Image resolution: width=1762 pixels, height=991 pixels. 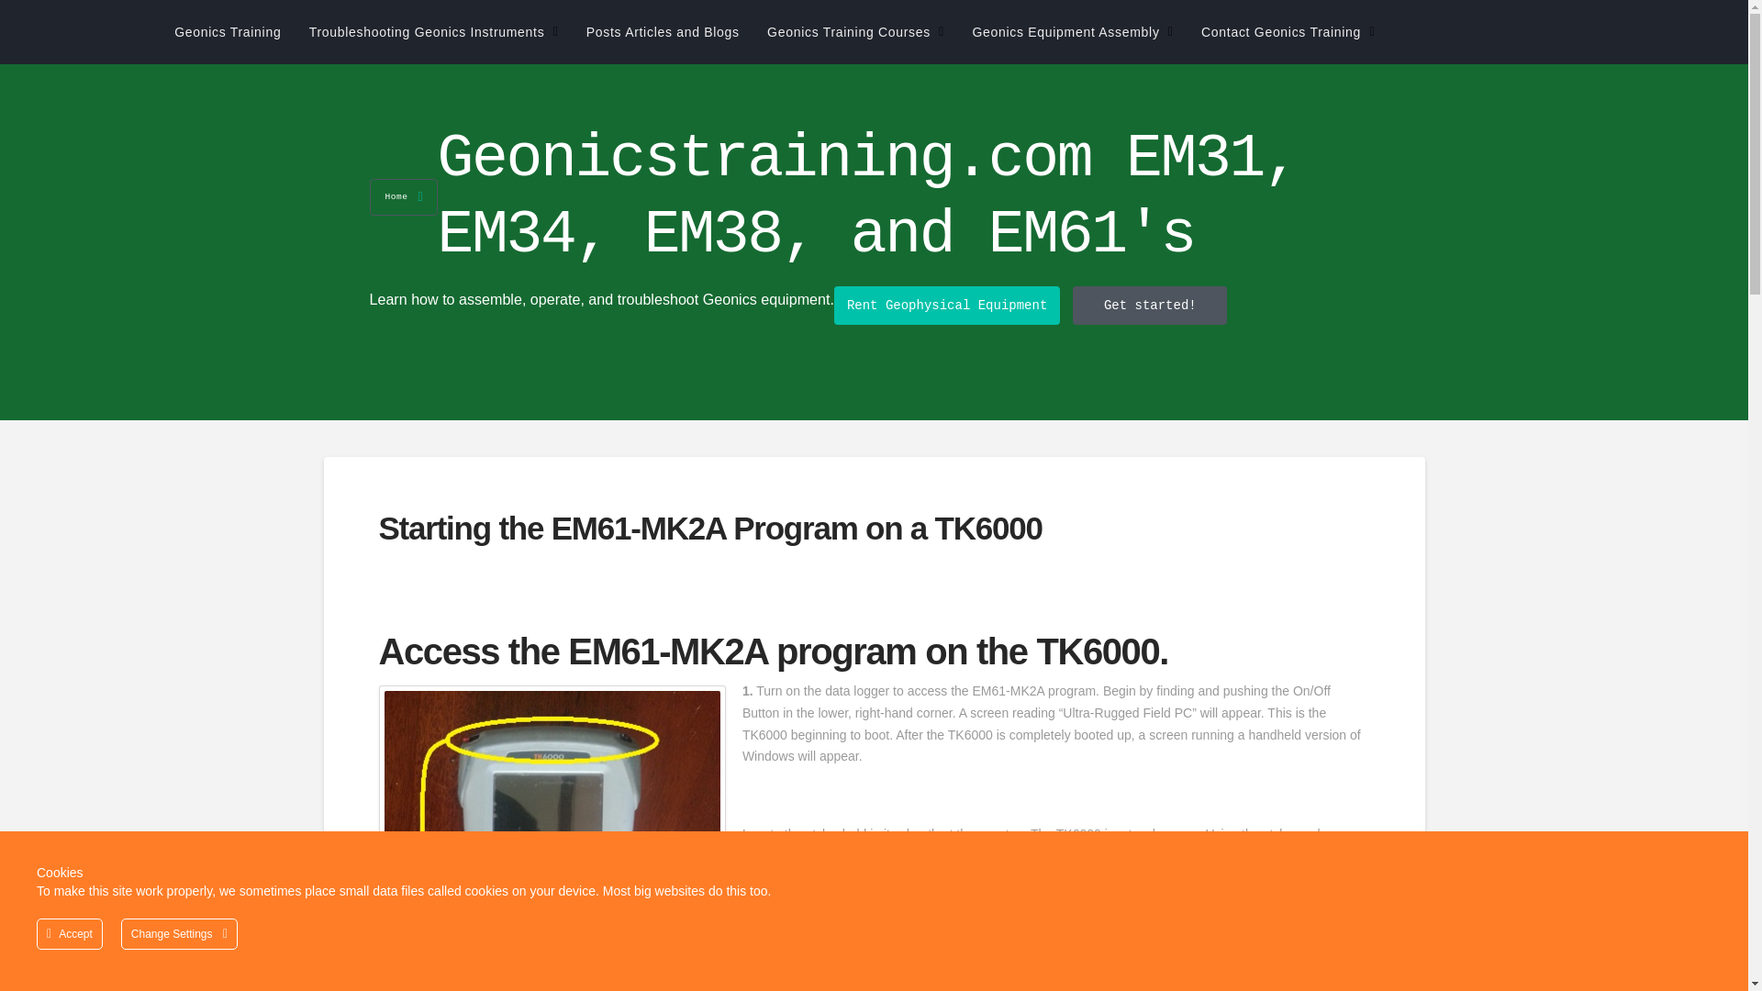 I want to click on Posts Articles and Blogs, so click(x=663, y=32).